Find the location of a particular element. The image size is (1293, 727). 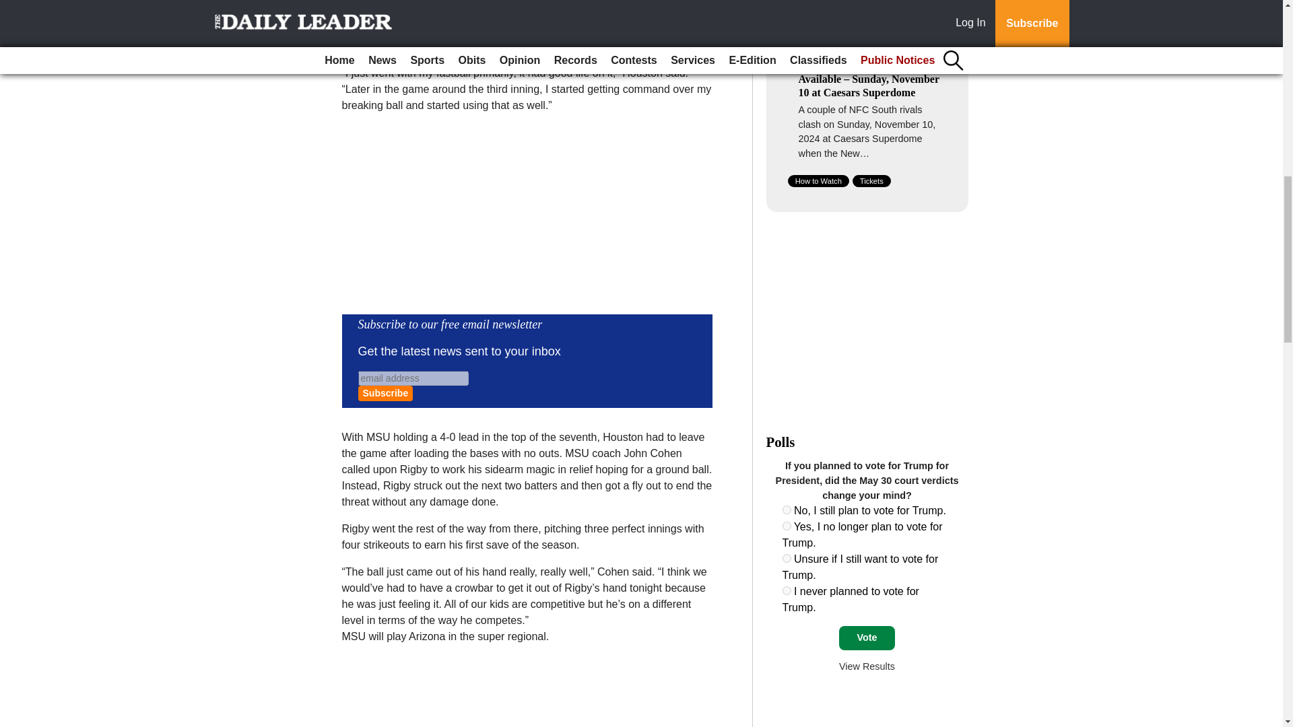

846 is located at coordinates (787, 509).